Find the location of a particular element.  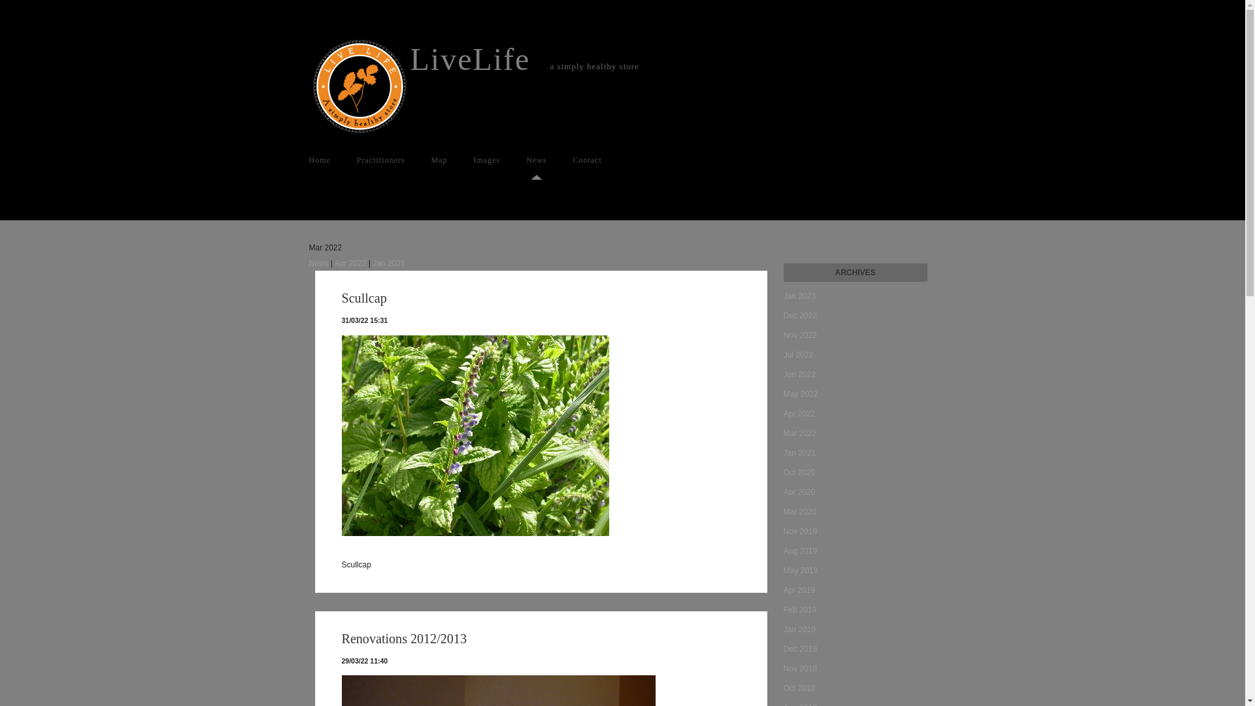

Renovations 2012/2013 is located at coordinates (404, 639).